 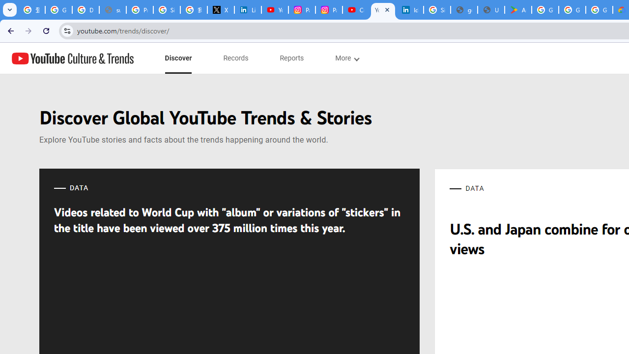 I want to click on Android Apps on Google Play, so click(x=518, y=10).